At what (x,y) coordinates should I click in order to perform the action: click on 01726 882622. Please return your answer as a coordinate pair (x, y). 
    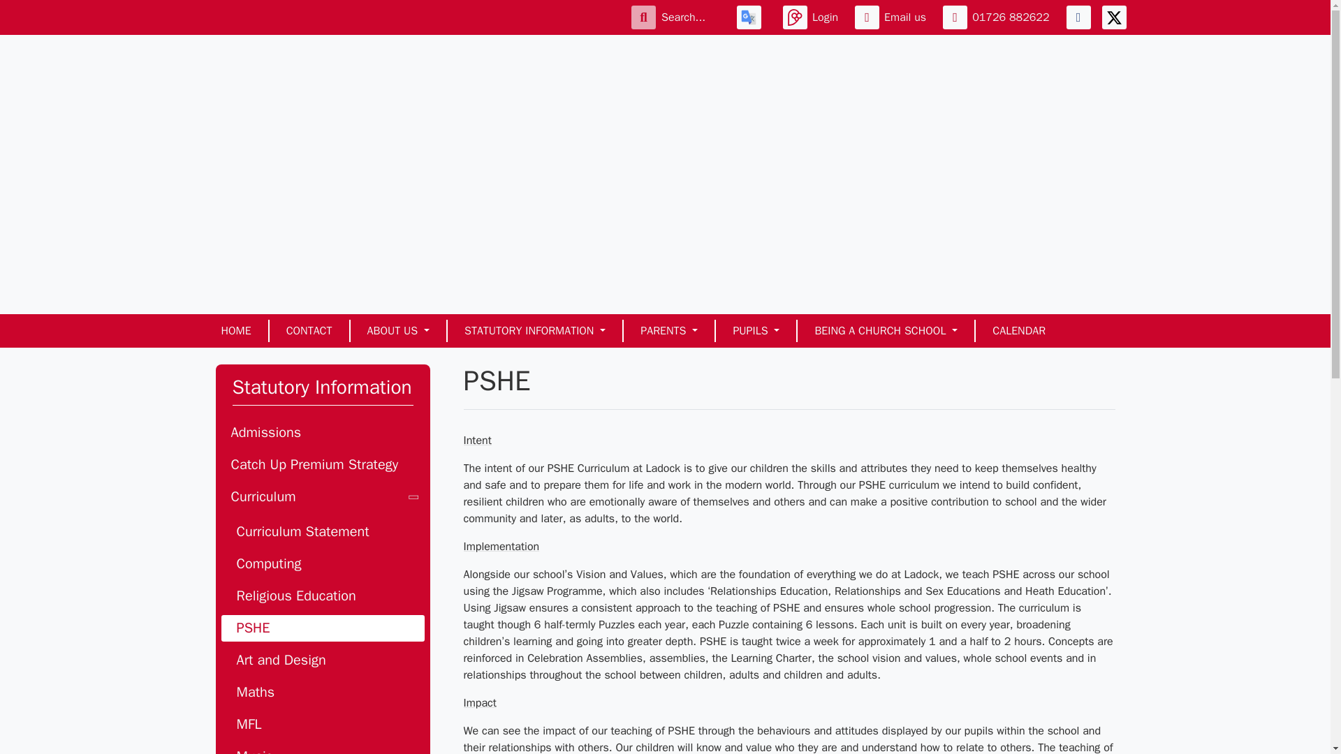
    Looking at the image, I should click on (998, 17).